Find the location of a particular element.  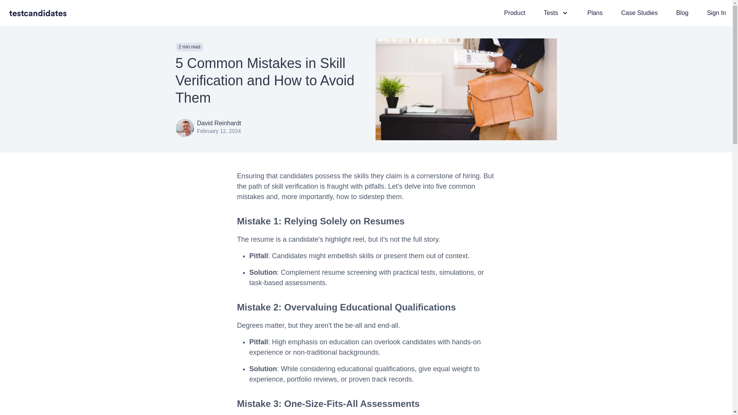

Plans is located at coordinates (595, 13).